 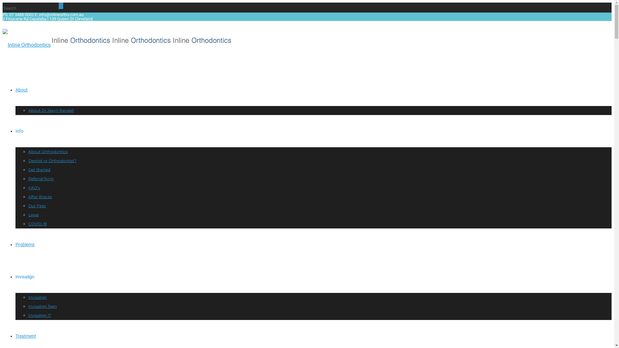 I want to click on Our Fees, so click(x=37, y=206).